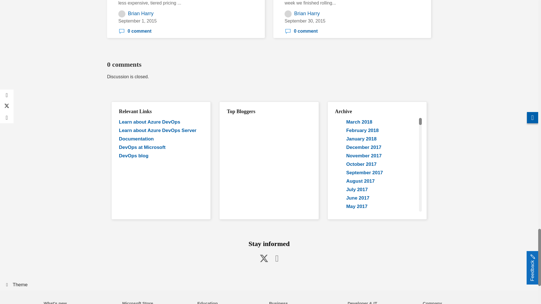 Image resolution: width=541 pixels, height=304 pixels. I want to click on twitter, so click(264, 258).